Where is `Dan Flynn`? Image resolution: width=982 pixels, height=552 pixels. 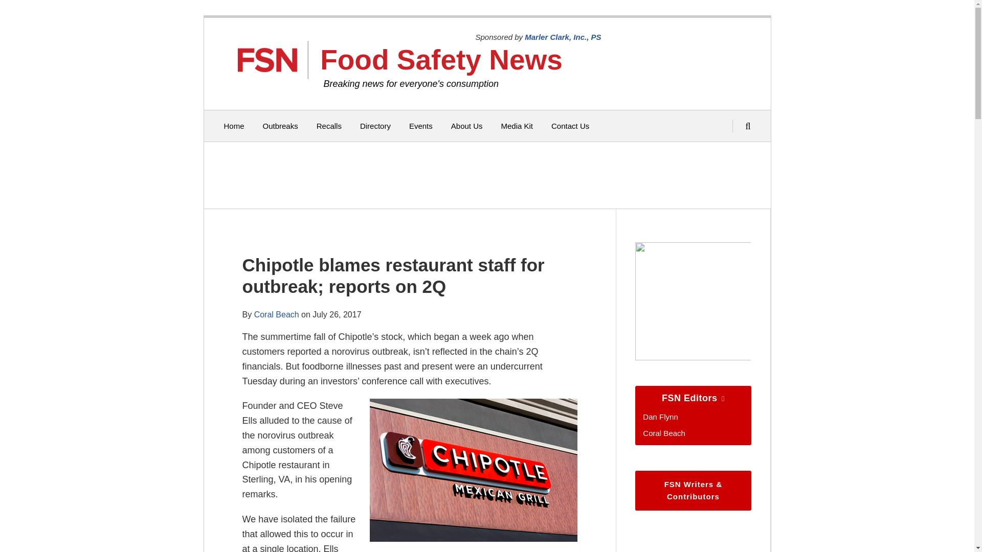 Dan Flynn is located at coordinates (660, 417).